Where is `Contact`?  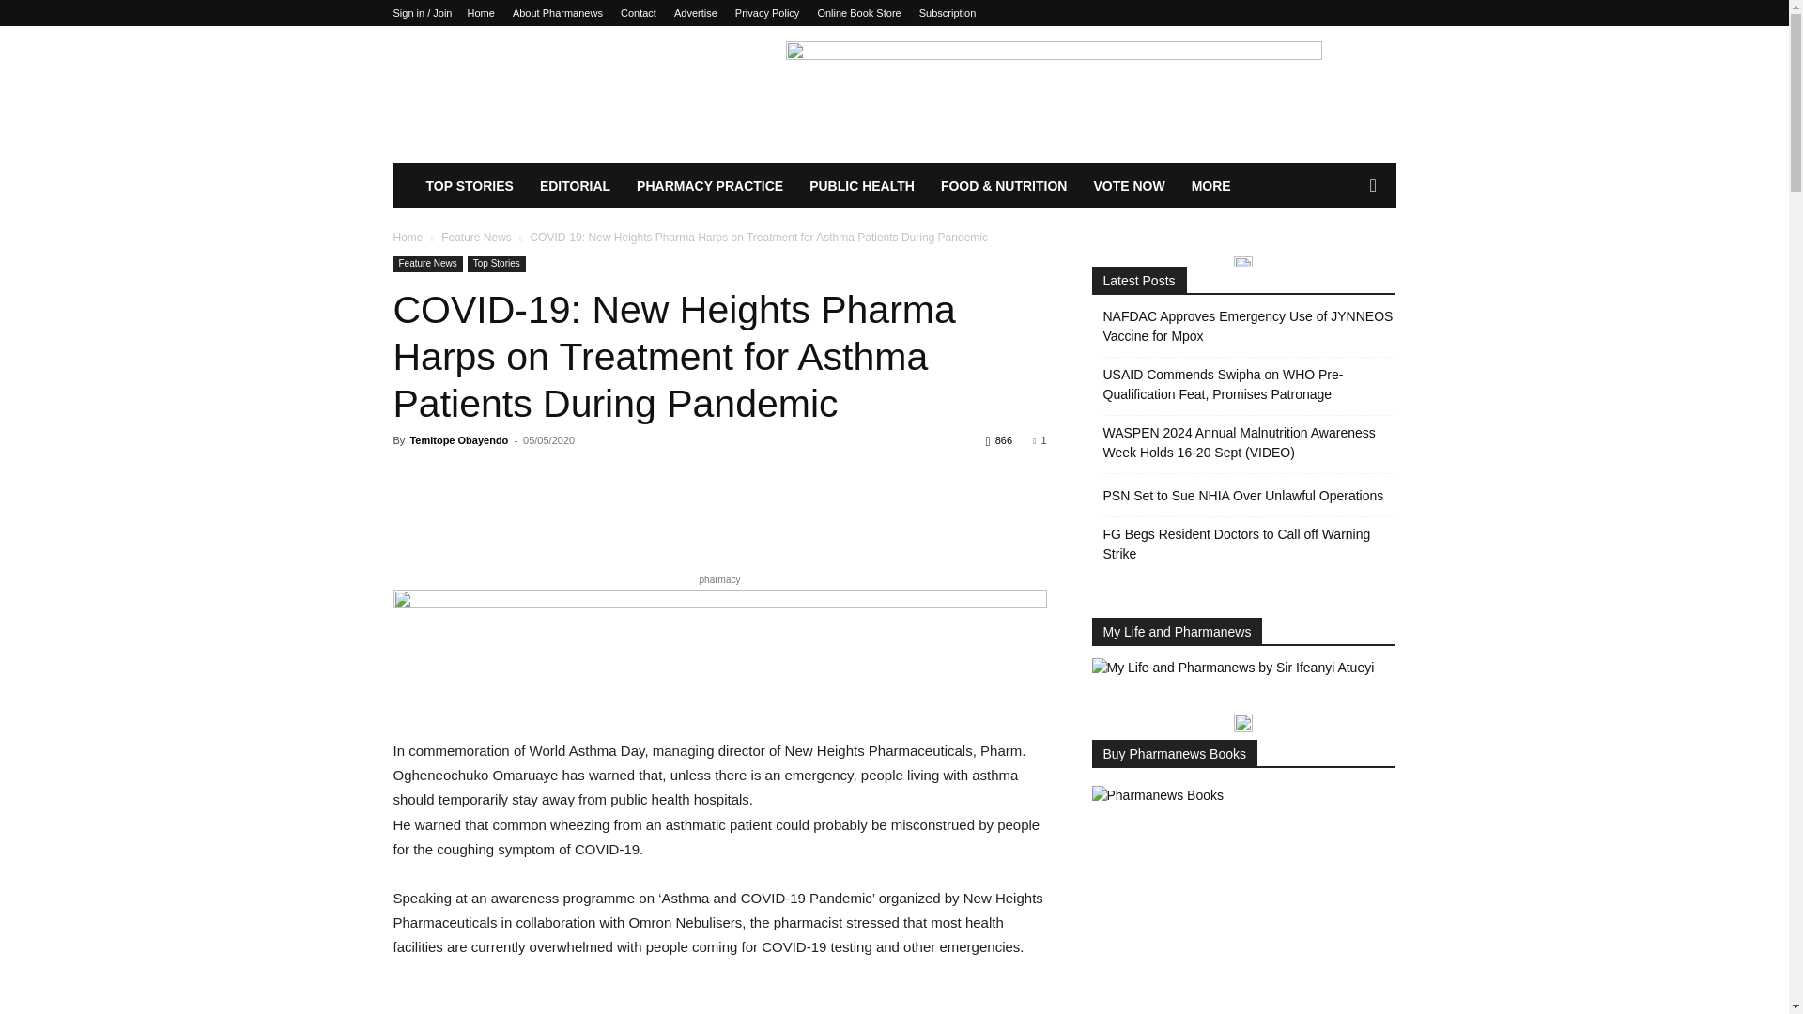
Contact is located at coordinates (638, 13).